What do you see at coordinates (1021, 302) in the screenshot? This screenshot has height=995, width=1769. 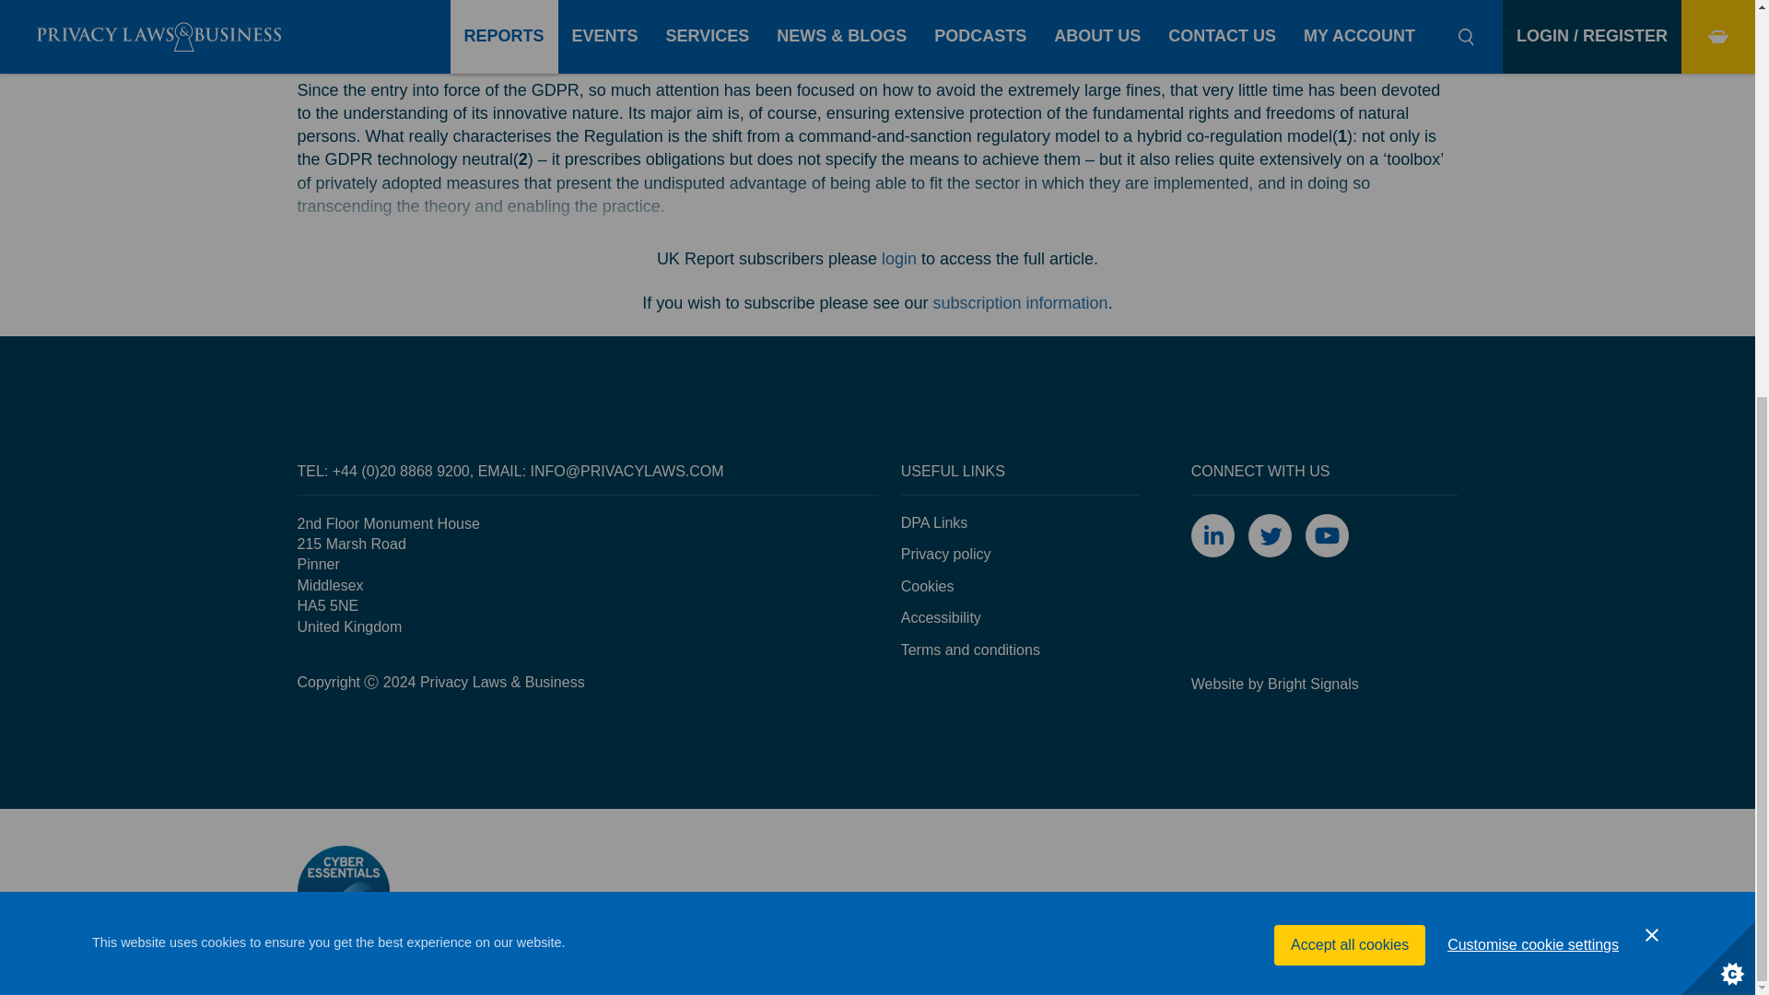 I see `Subscribe` at bounding box center [1021, 302].